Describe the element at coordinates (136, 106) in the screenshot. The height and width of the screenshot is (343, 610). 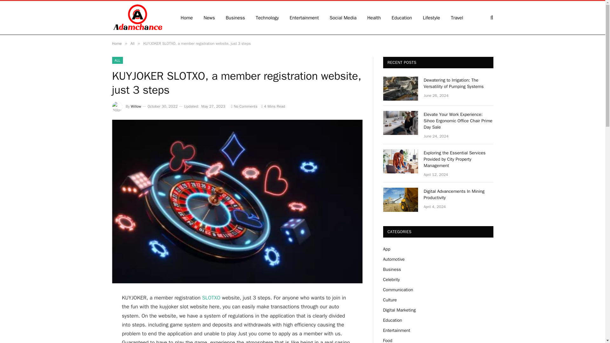
I see `Posts by Willow` at that location.